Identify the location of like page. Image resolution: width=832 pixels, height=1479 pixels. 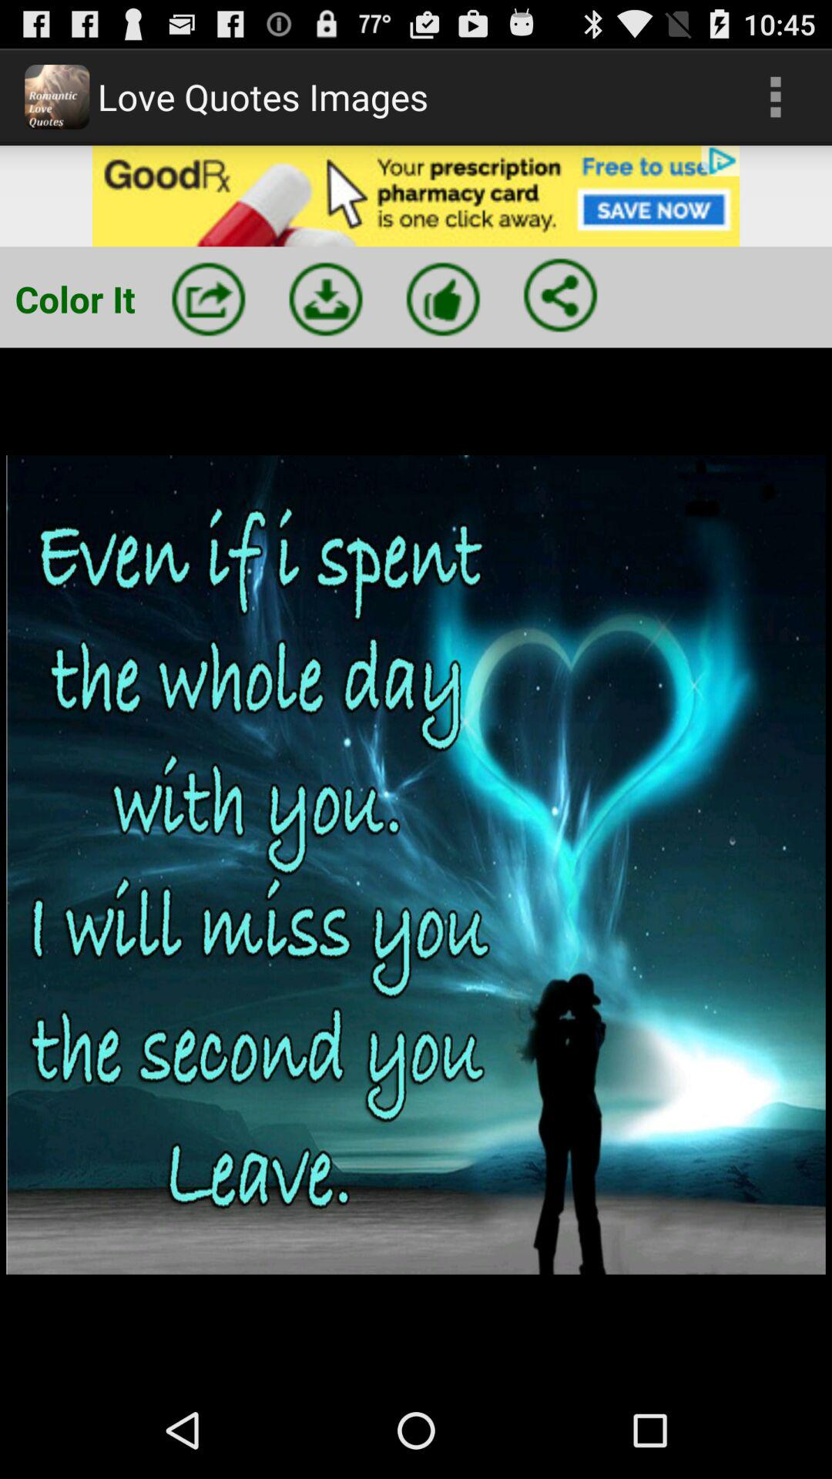
(443, 299).